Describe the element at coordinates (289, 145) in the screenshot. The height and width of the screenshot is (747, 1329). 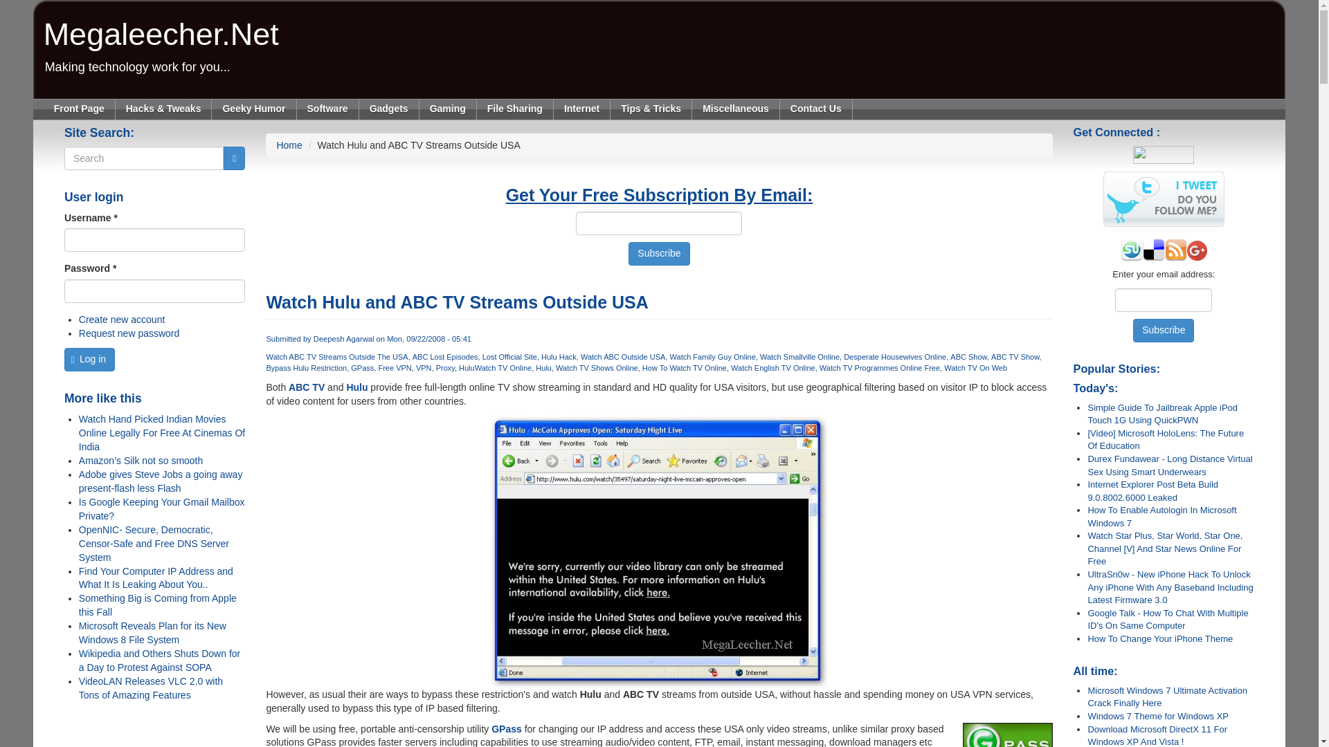
I see `Subscribe` at that location.